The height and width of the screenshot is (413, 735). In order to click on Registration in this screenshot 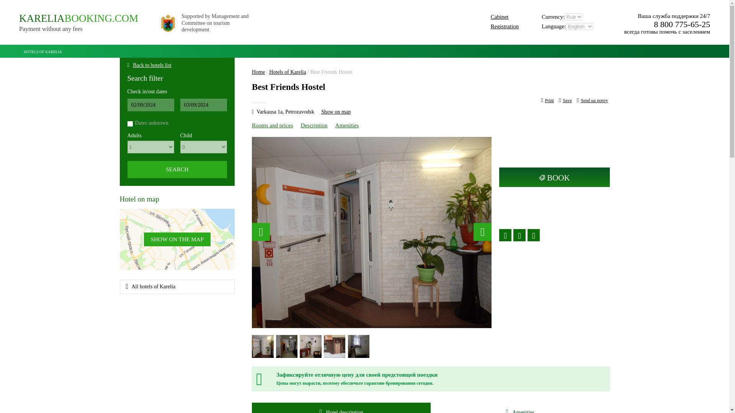, I will do `click(287, 72)`.